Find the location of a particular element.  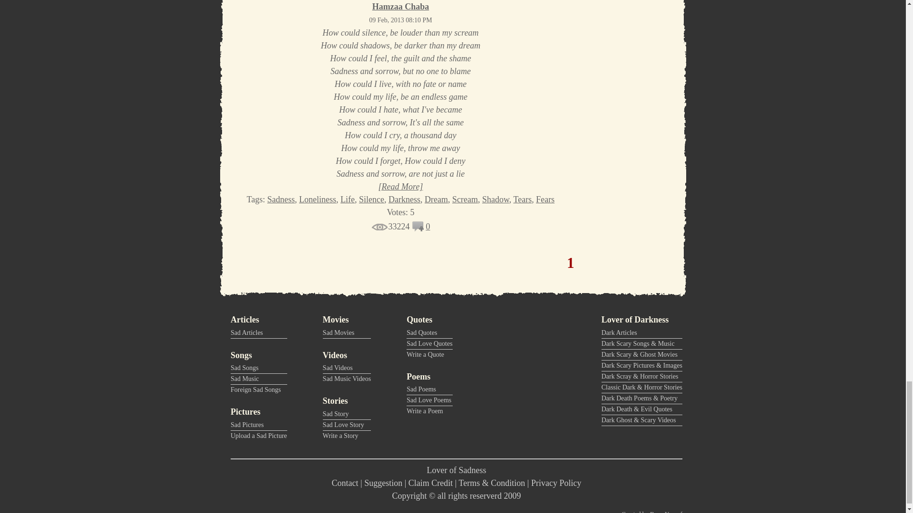

Total Visited 33224 Times is located at coordinates (390, 226).